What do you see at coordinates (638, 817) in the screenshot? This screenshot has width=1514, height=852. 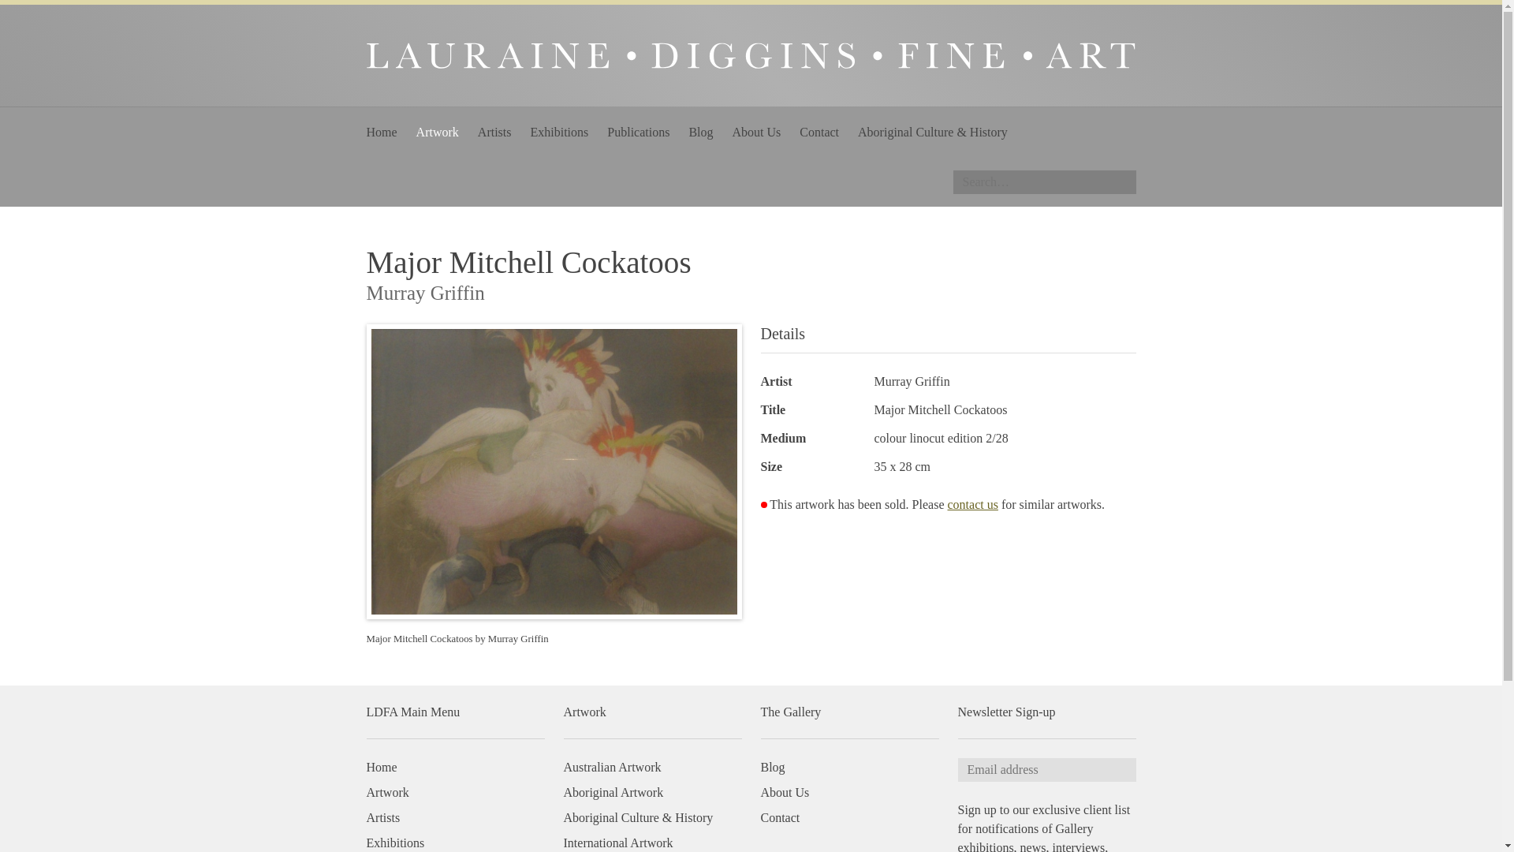 I see `Aboriginal Culture & History` at bounding box center [638, 817].